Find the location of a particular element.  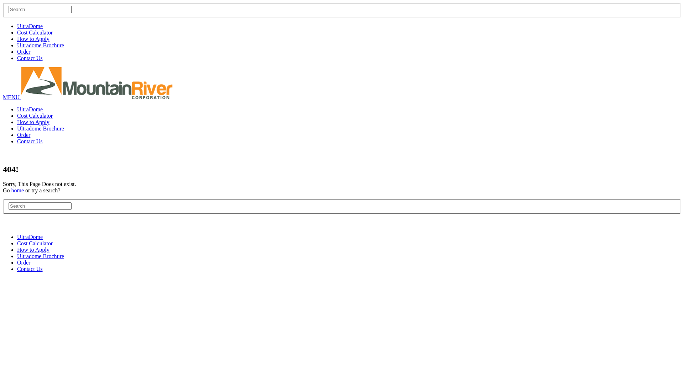

home is located at coordinates (18, 191).